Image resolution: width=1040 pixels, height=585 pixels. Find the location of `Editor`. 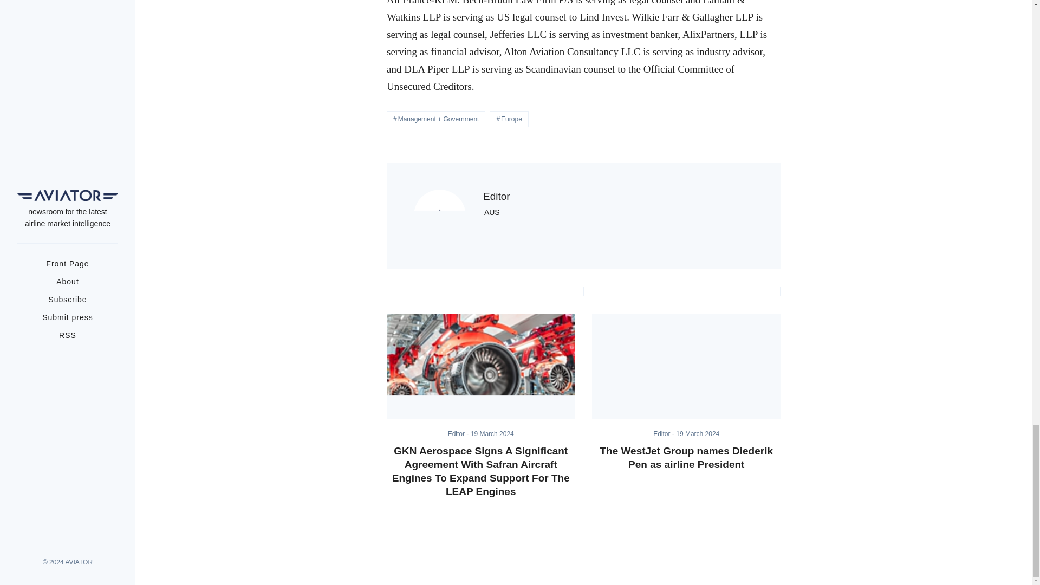

Editor is located at coordinates (497, 196).